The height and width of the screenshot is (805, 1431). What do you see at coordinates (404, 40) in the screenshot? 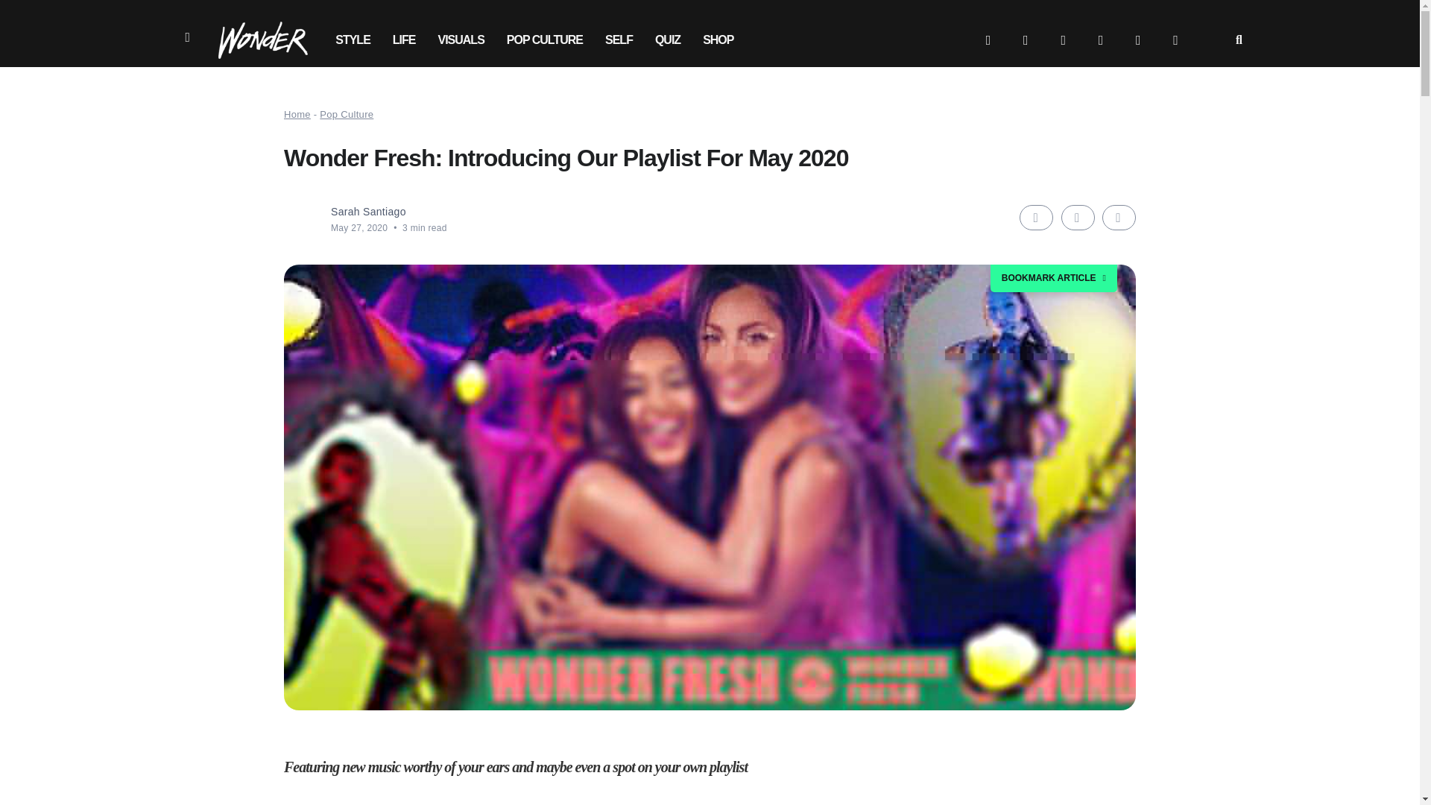
I see `LIFE` at bounding box center [404, 40].